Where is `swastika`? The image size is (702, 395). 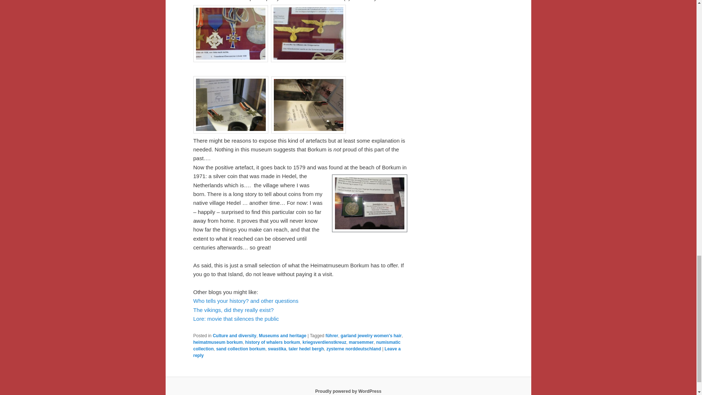 swastika is located at coordinates (277, 349).